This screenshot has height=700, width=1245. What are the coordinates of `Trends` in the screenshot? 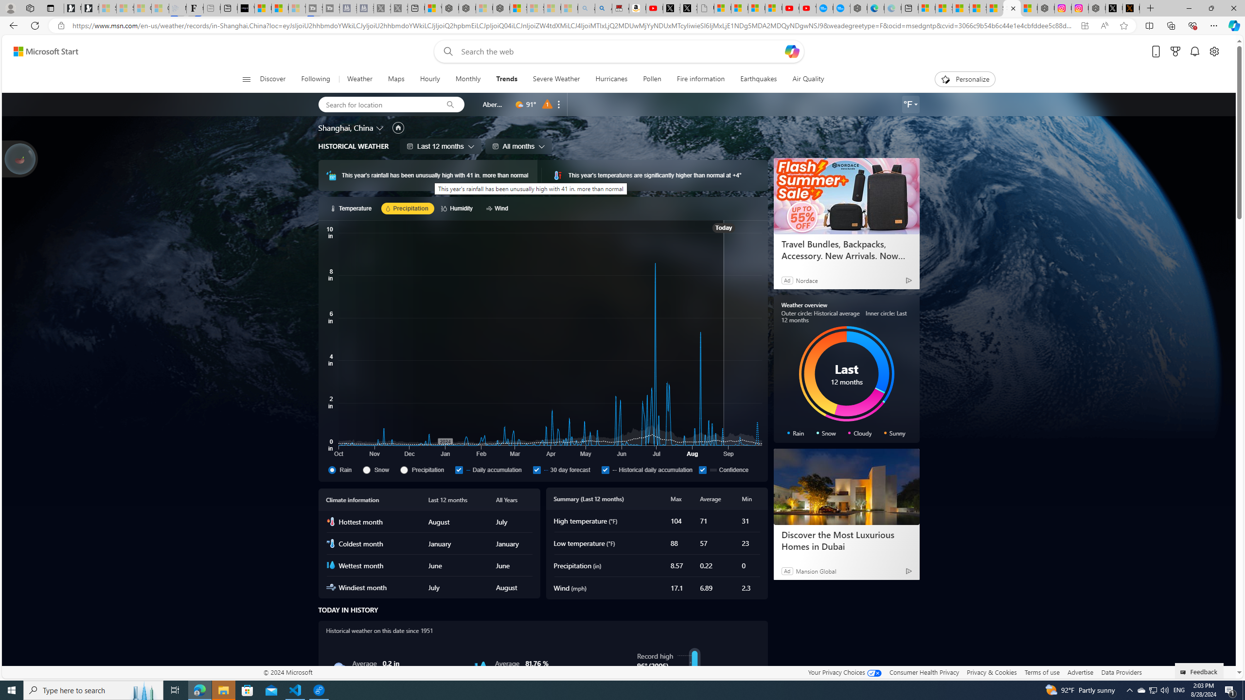 It's located at (506, 79).